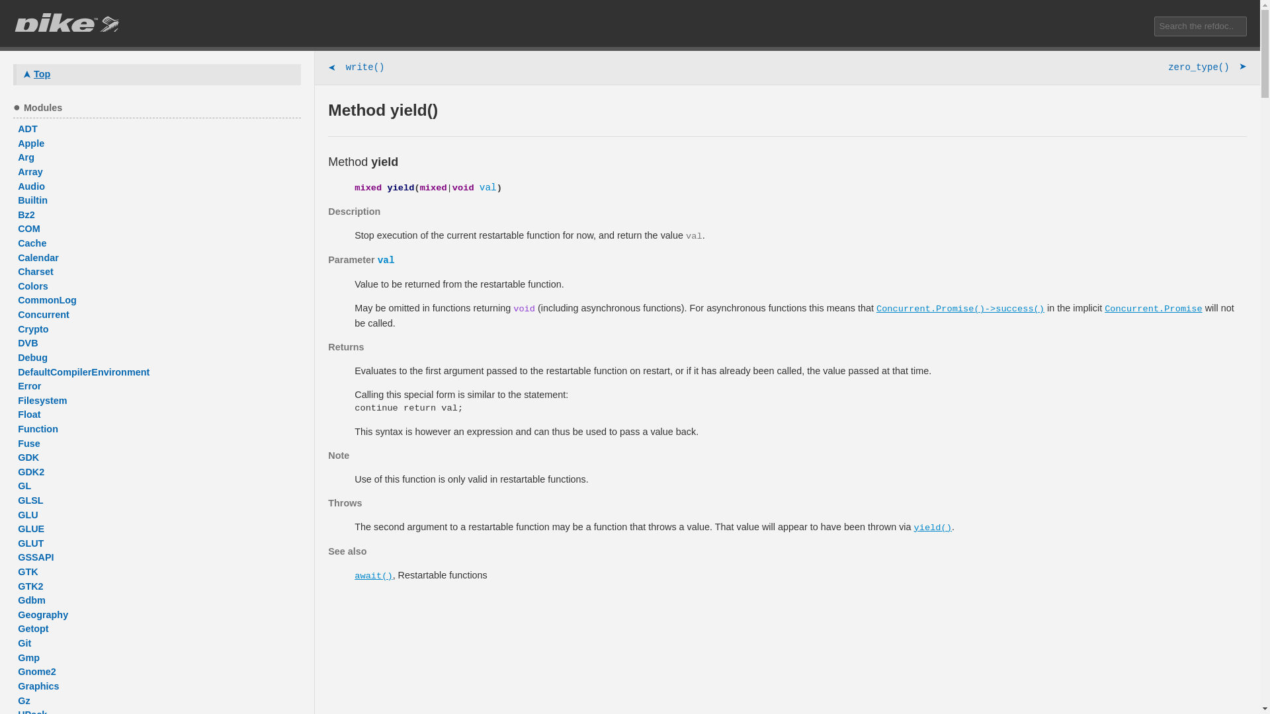 The height and width of the screenshot is (714, 1270). What do you see at coordinates (159, 529) in the screenshot?
I see `GLUE` at bounding box center [159, 529].